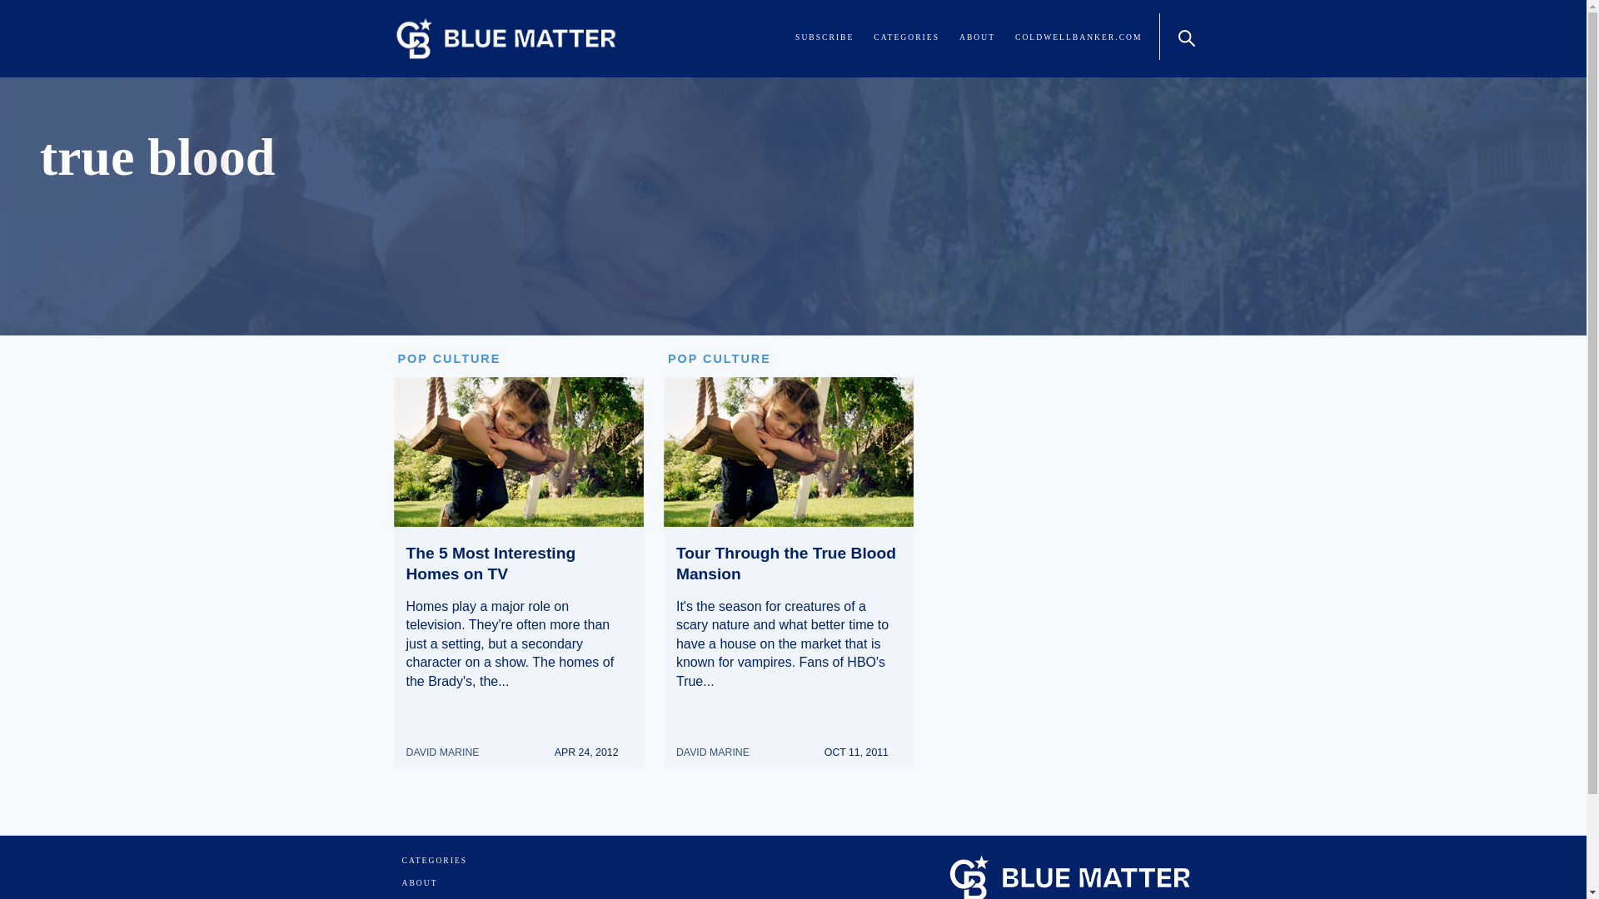  What do you see at coordinates (418, 882) in the screenshot?
I see `ABOUT` at bounding box center [418, 882].